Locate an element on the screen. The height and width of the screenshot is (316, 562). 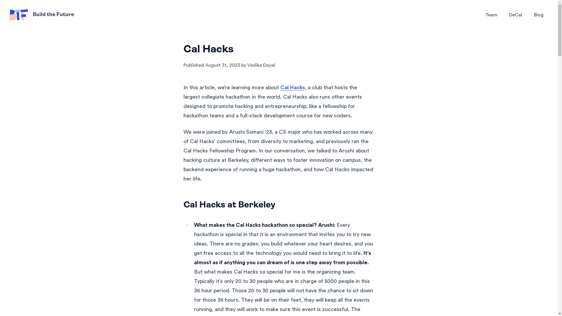
Blog is located at coordinates (539, 15).